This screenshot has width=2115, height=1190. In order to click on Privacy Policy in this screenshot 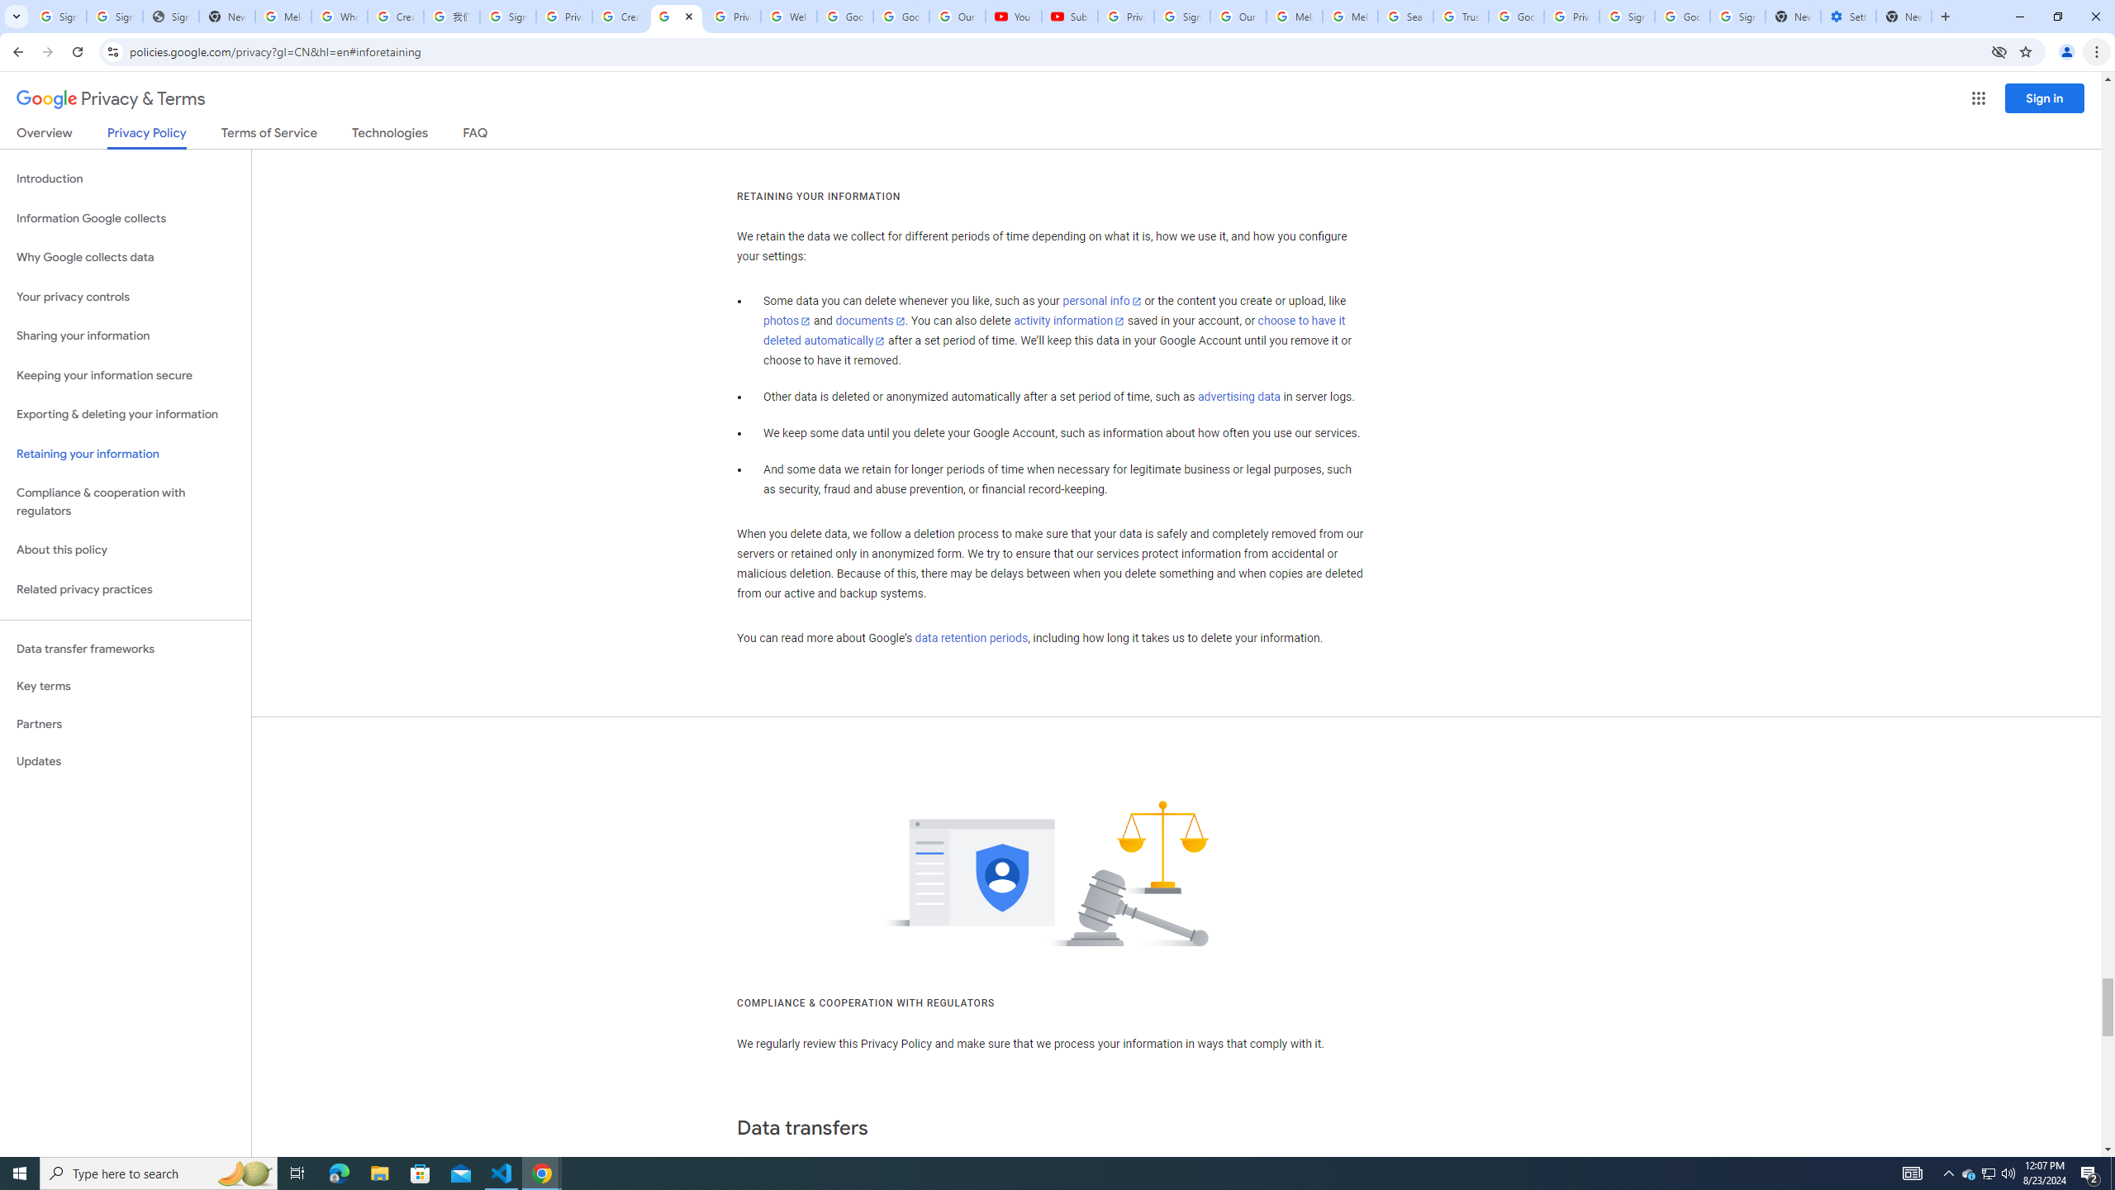, I will do `click(145, 137)`.